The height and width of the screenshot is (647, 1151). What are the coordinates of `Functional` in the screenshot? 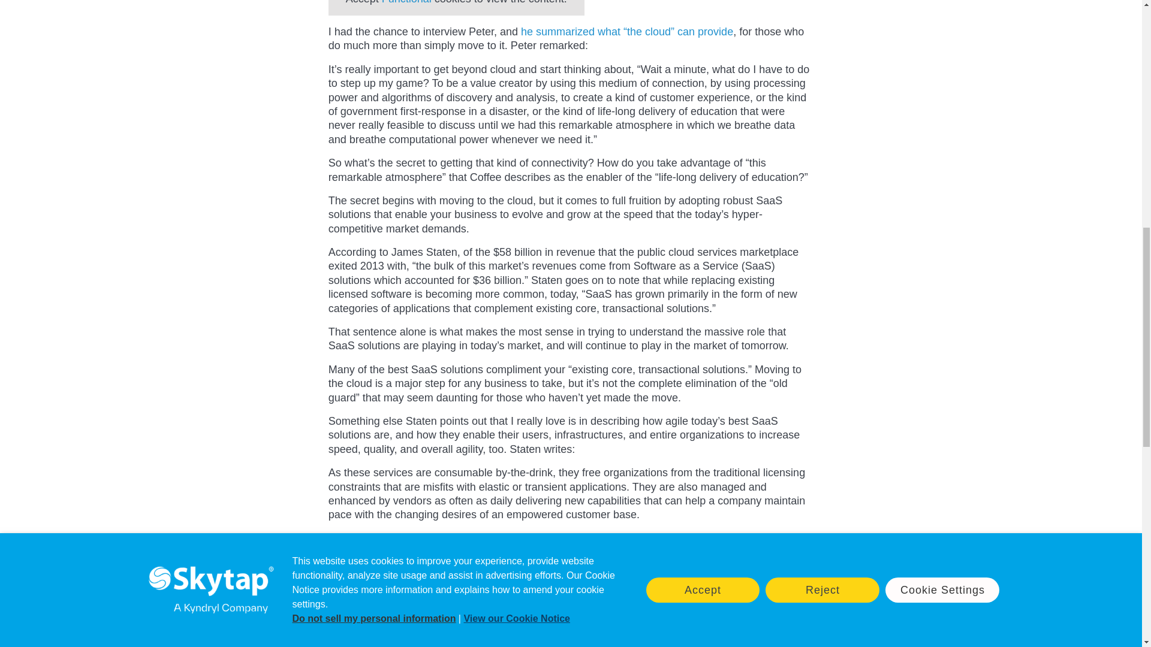 It's located at (406, 2).